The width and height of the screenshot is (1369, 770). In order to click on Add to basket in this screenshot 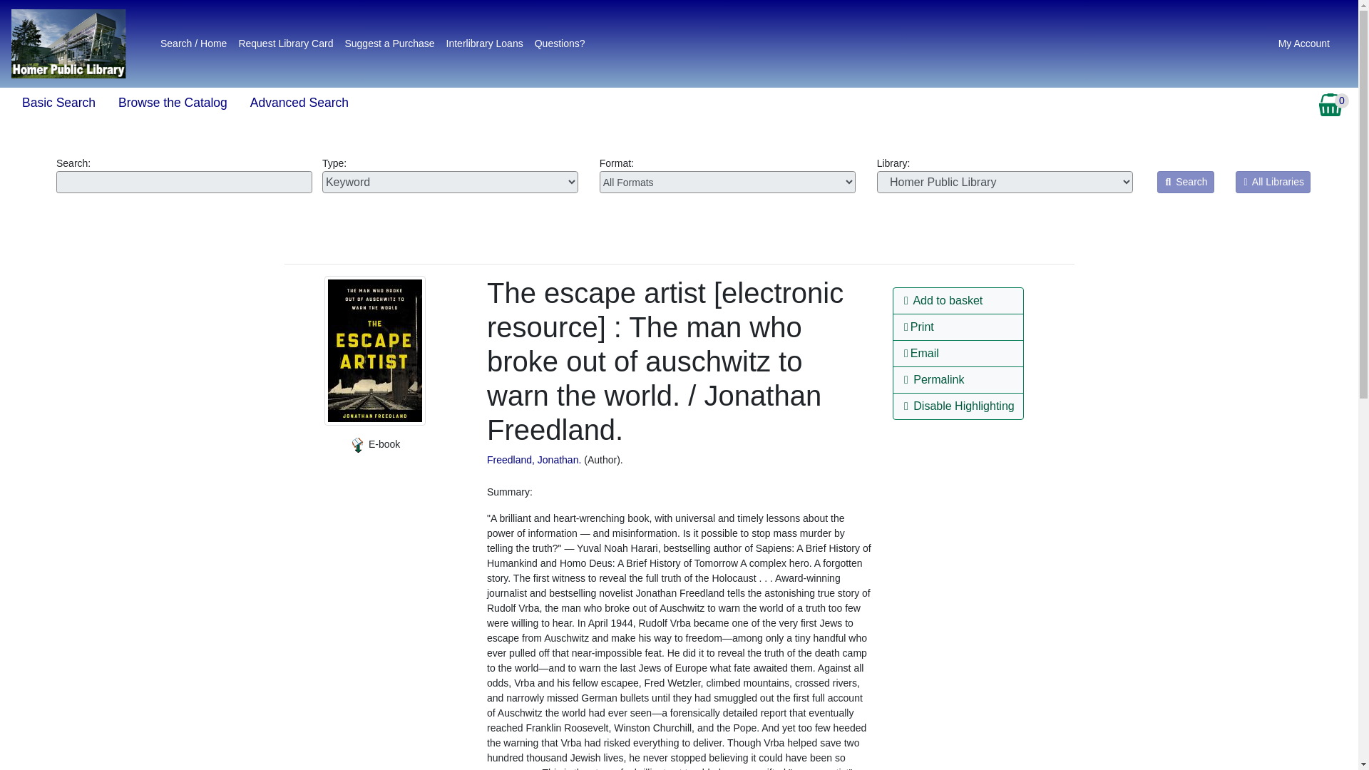, I will do `click(958, 300)`.